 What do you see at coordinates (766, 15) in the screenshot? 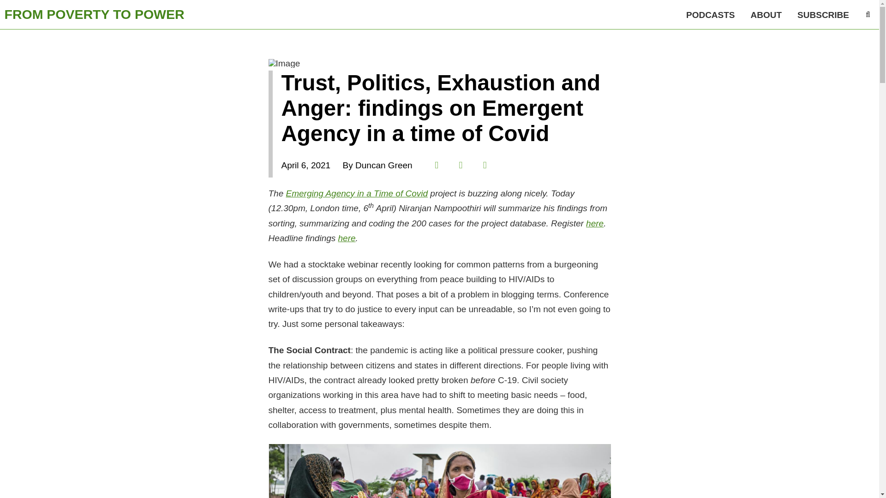
I see `ABOUT` at bounding box center [766, 15].